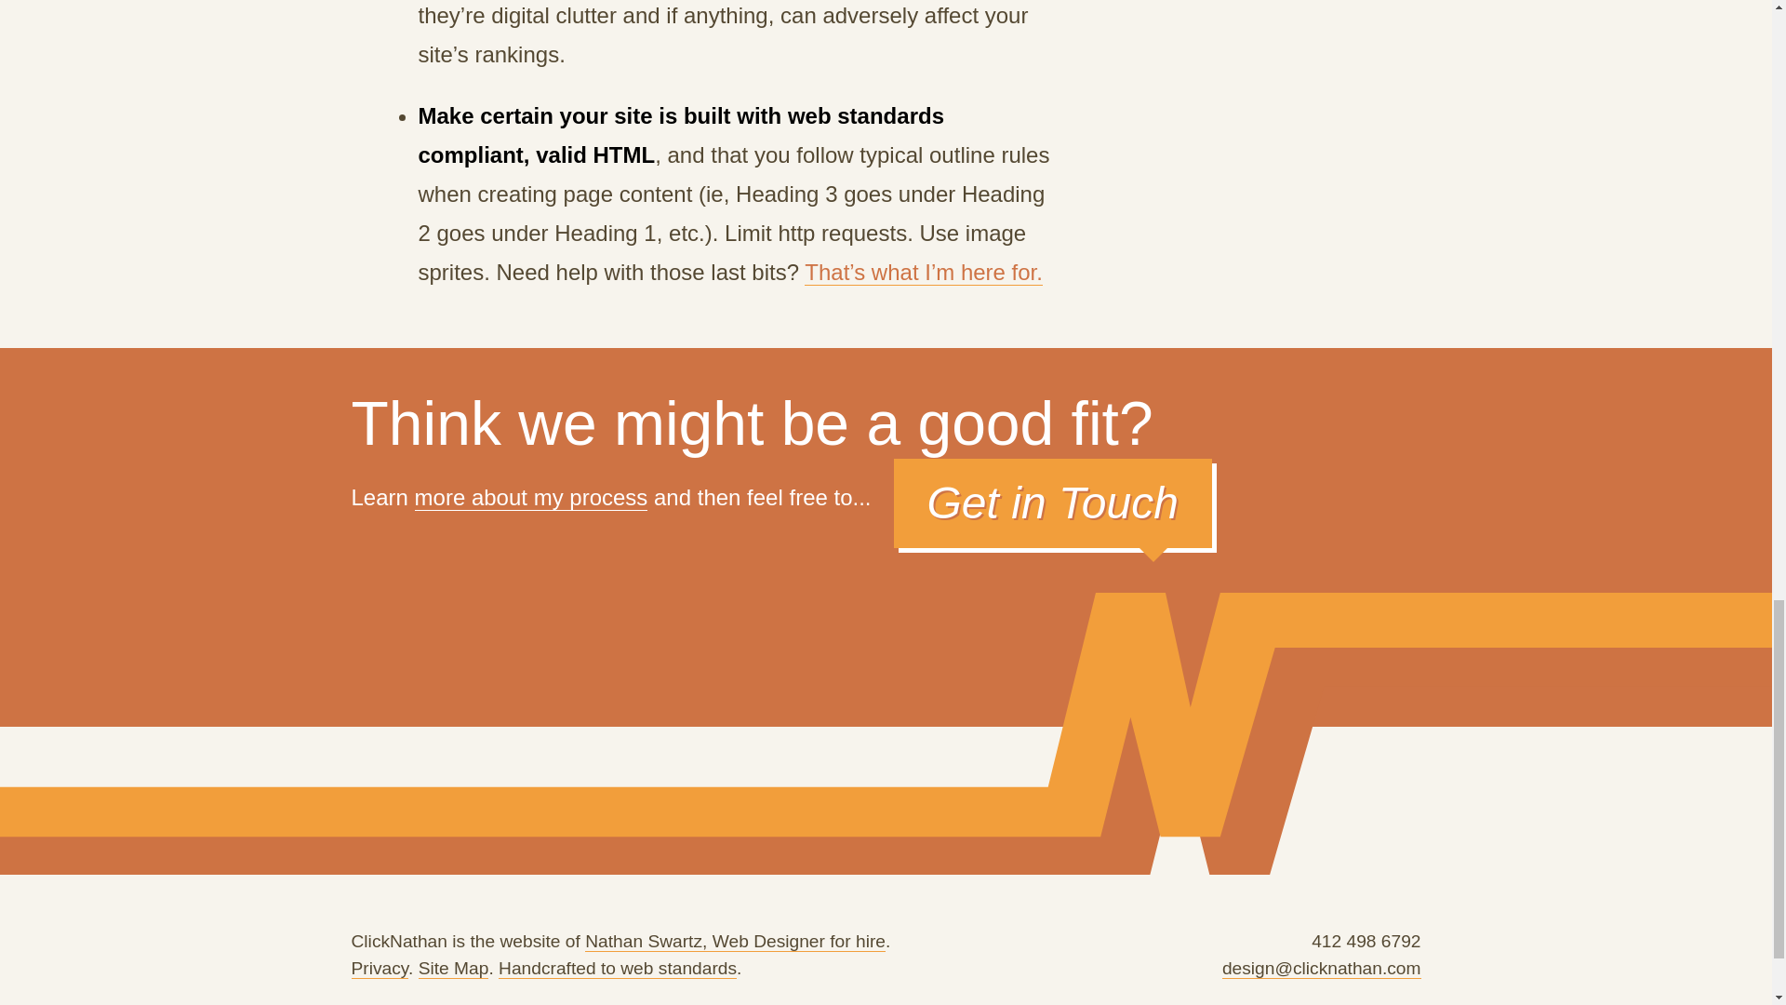  I want to click on Site Map, so click(454, 968).